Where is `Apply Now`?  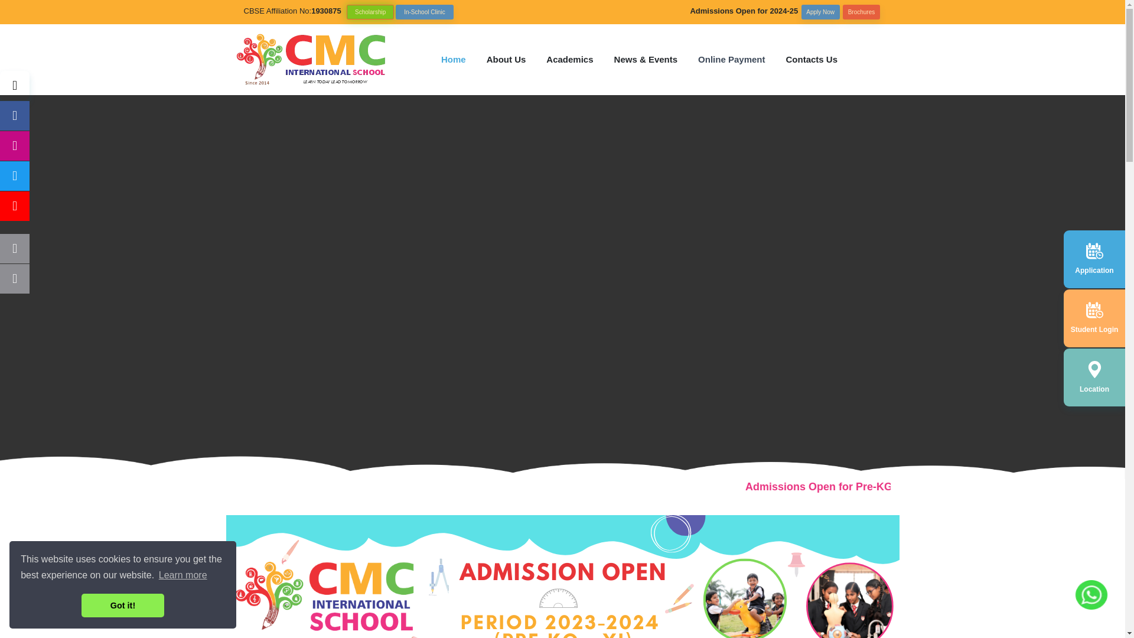 Apply Now is located at coordinates (821, 12).